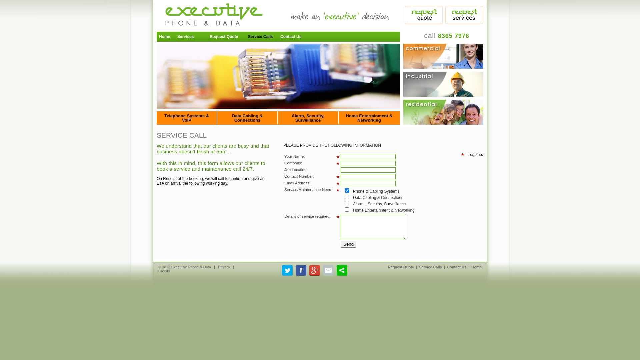 The height and width of the screenshot is (360, 640). I want to click on Contact Us, so click(294, 36).